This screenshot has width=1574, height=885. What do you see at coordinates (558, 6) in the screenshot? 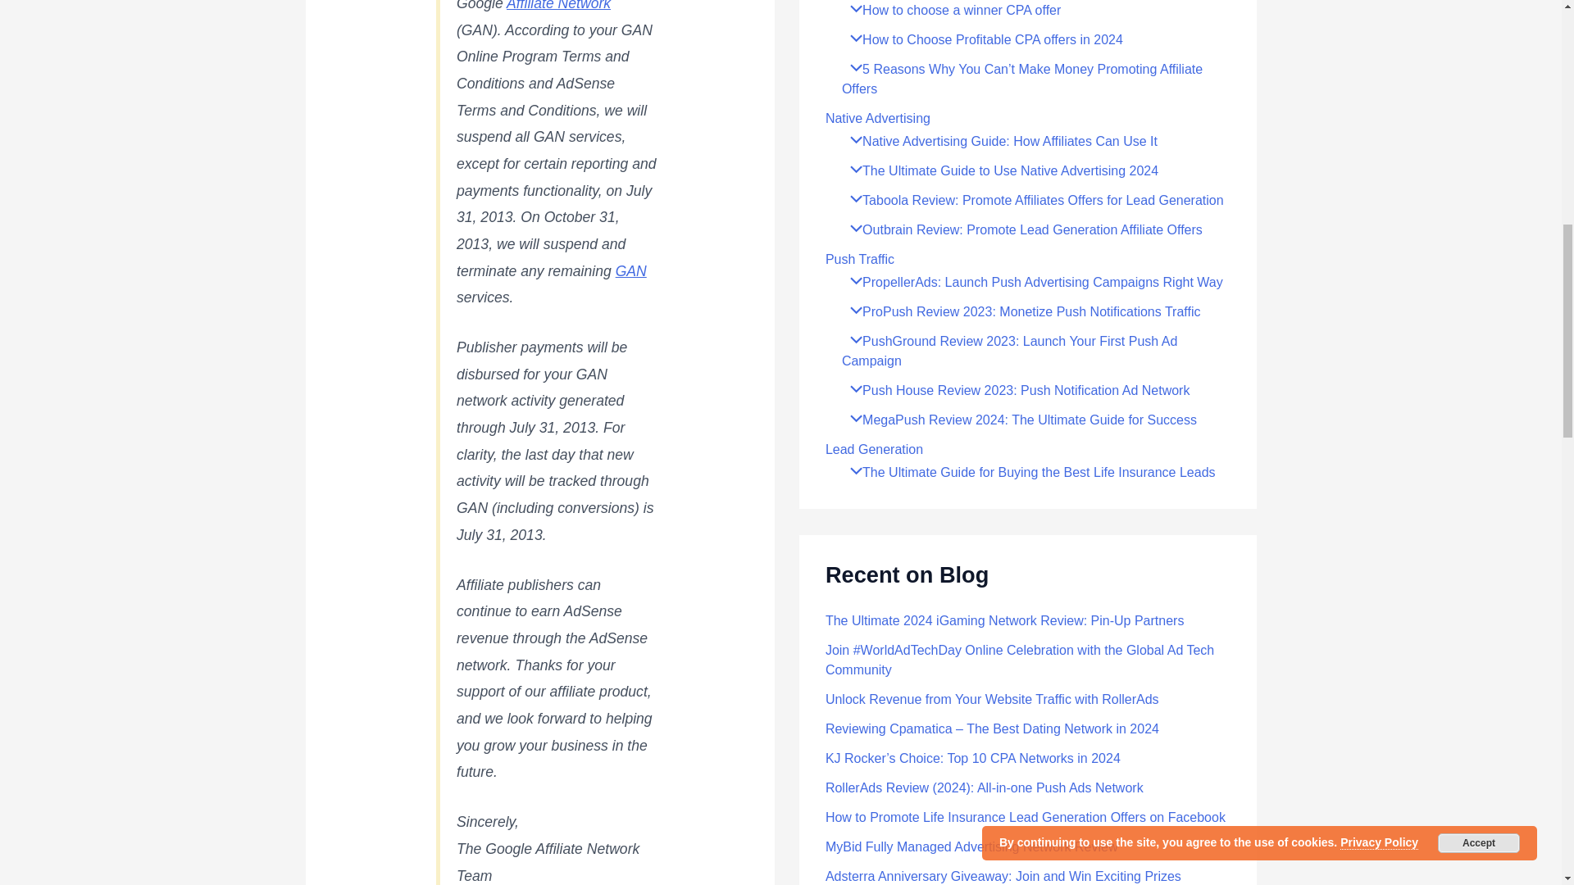
I see `Affiliate Network` at bounding box center [558, 6].